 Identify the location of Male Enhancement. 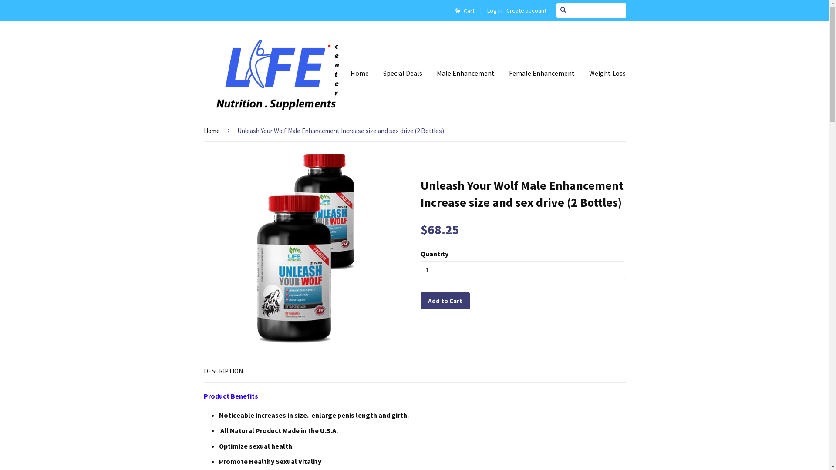
(465, 73).